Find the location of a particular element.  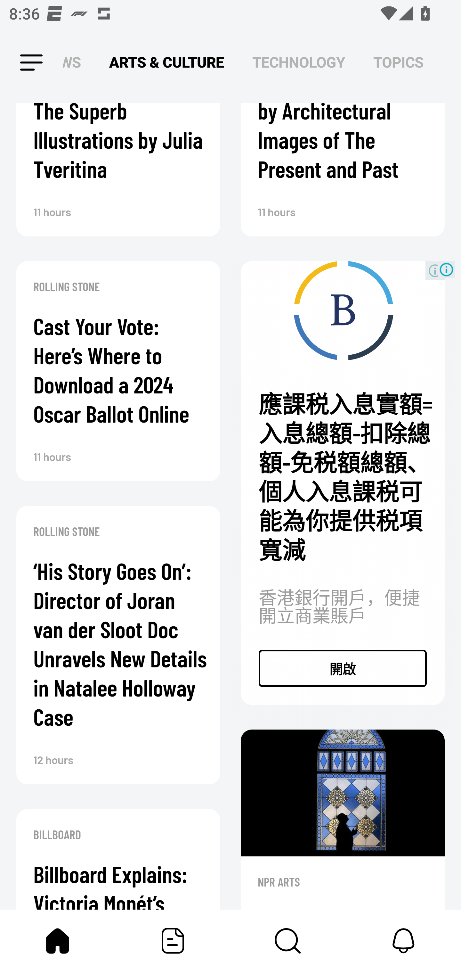

Content Store is located at coordinates (288, 941).